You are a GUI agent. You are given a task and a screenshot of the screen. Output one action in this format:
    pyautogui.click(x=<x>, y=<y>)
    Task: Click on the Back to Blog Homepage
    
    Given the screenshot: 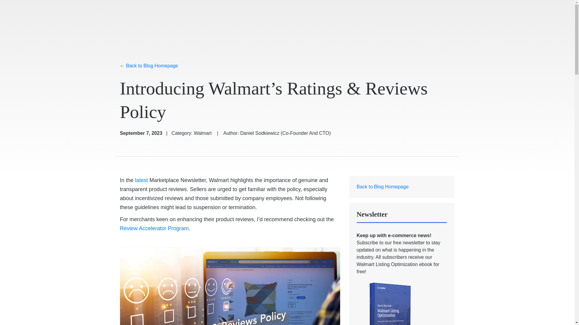 What is the action you would take?
    pyautogui.click(x=382, y=187)
    